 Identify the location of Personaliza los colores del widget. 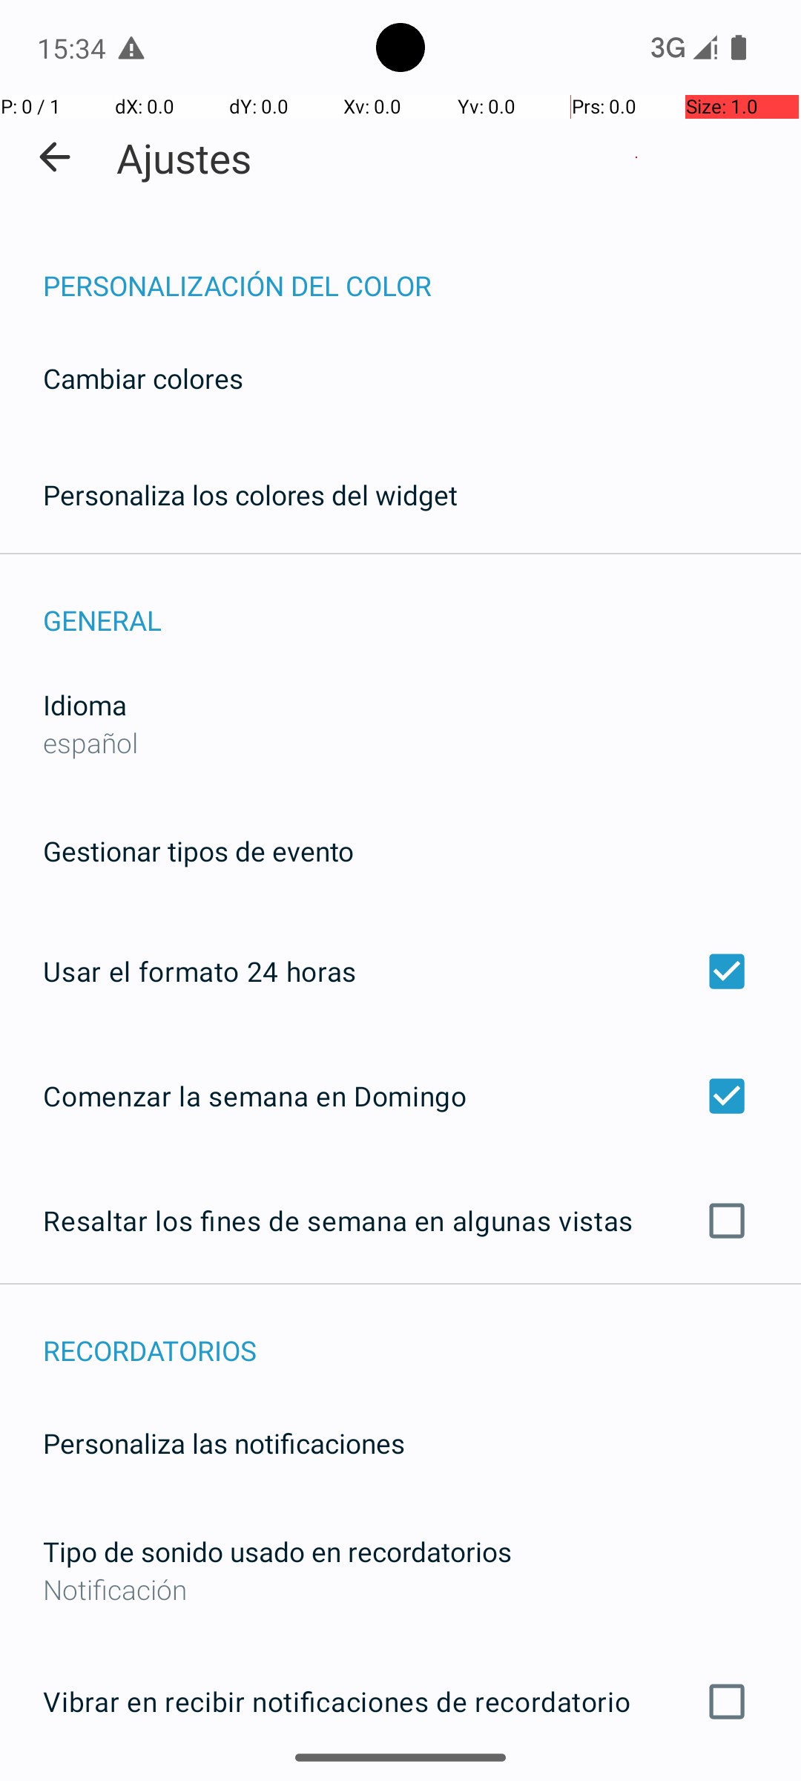
(251, 494).